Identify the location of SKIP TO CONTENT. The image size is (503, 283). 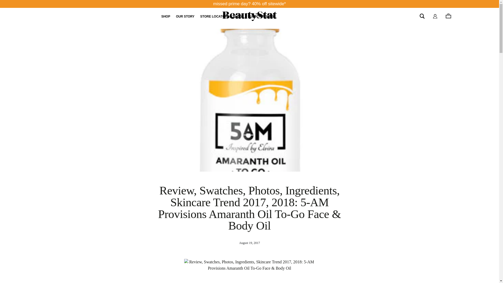
(4, 3).